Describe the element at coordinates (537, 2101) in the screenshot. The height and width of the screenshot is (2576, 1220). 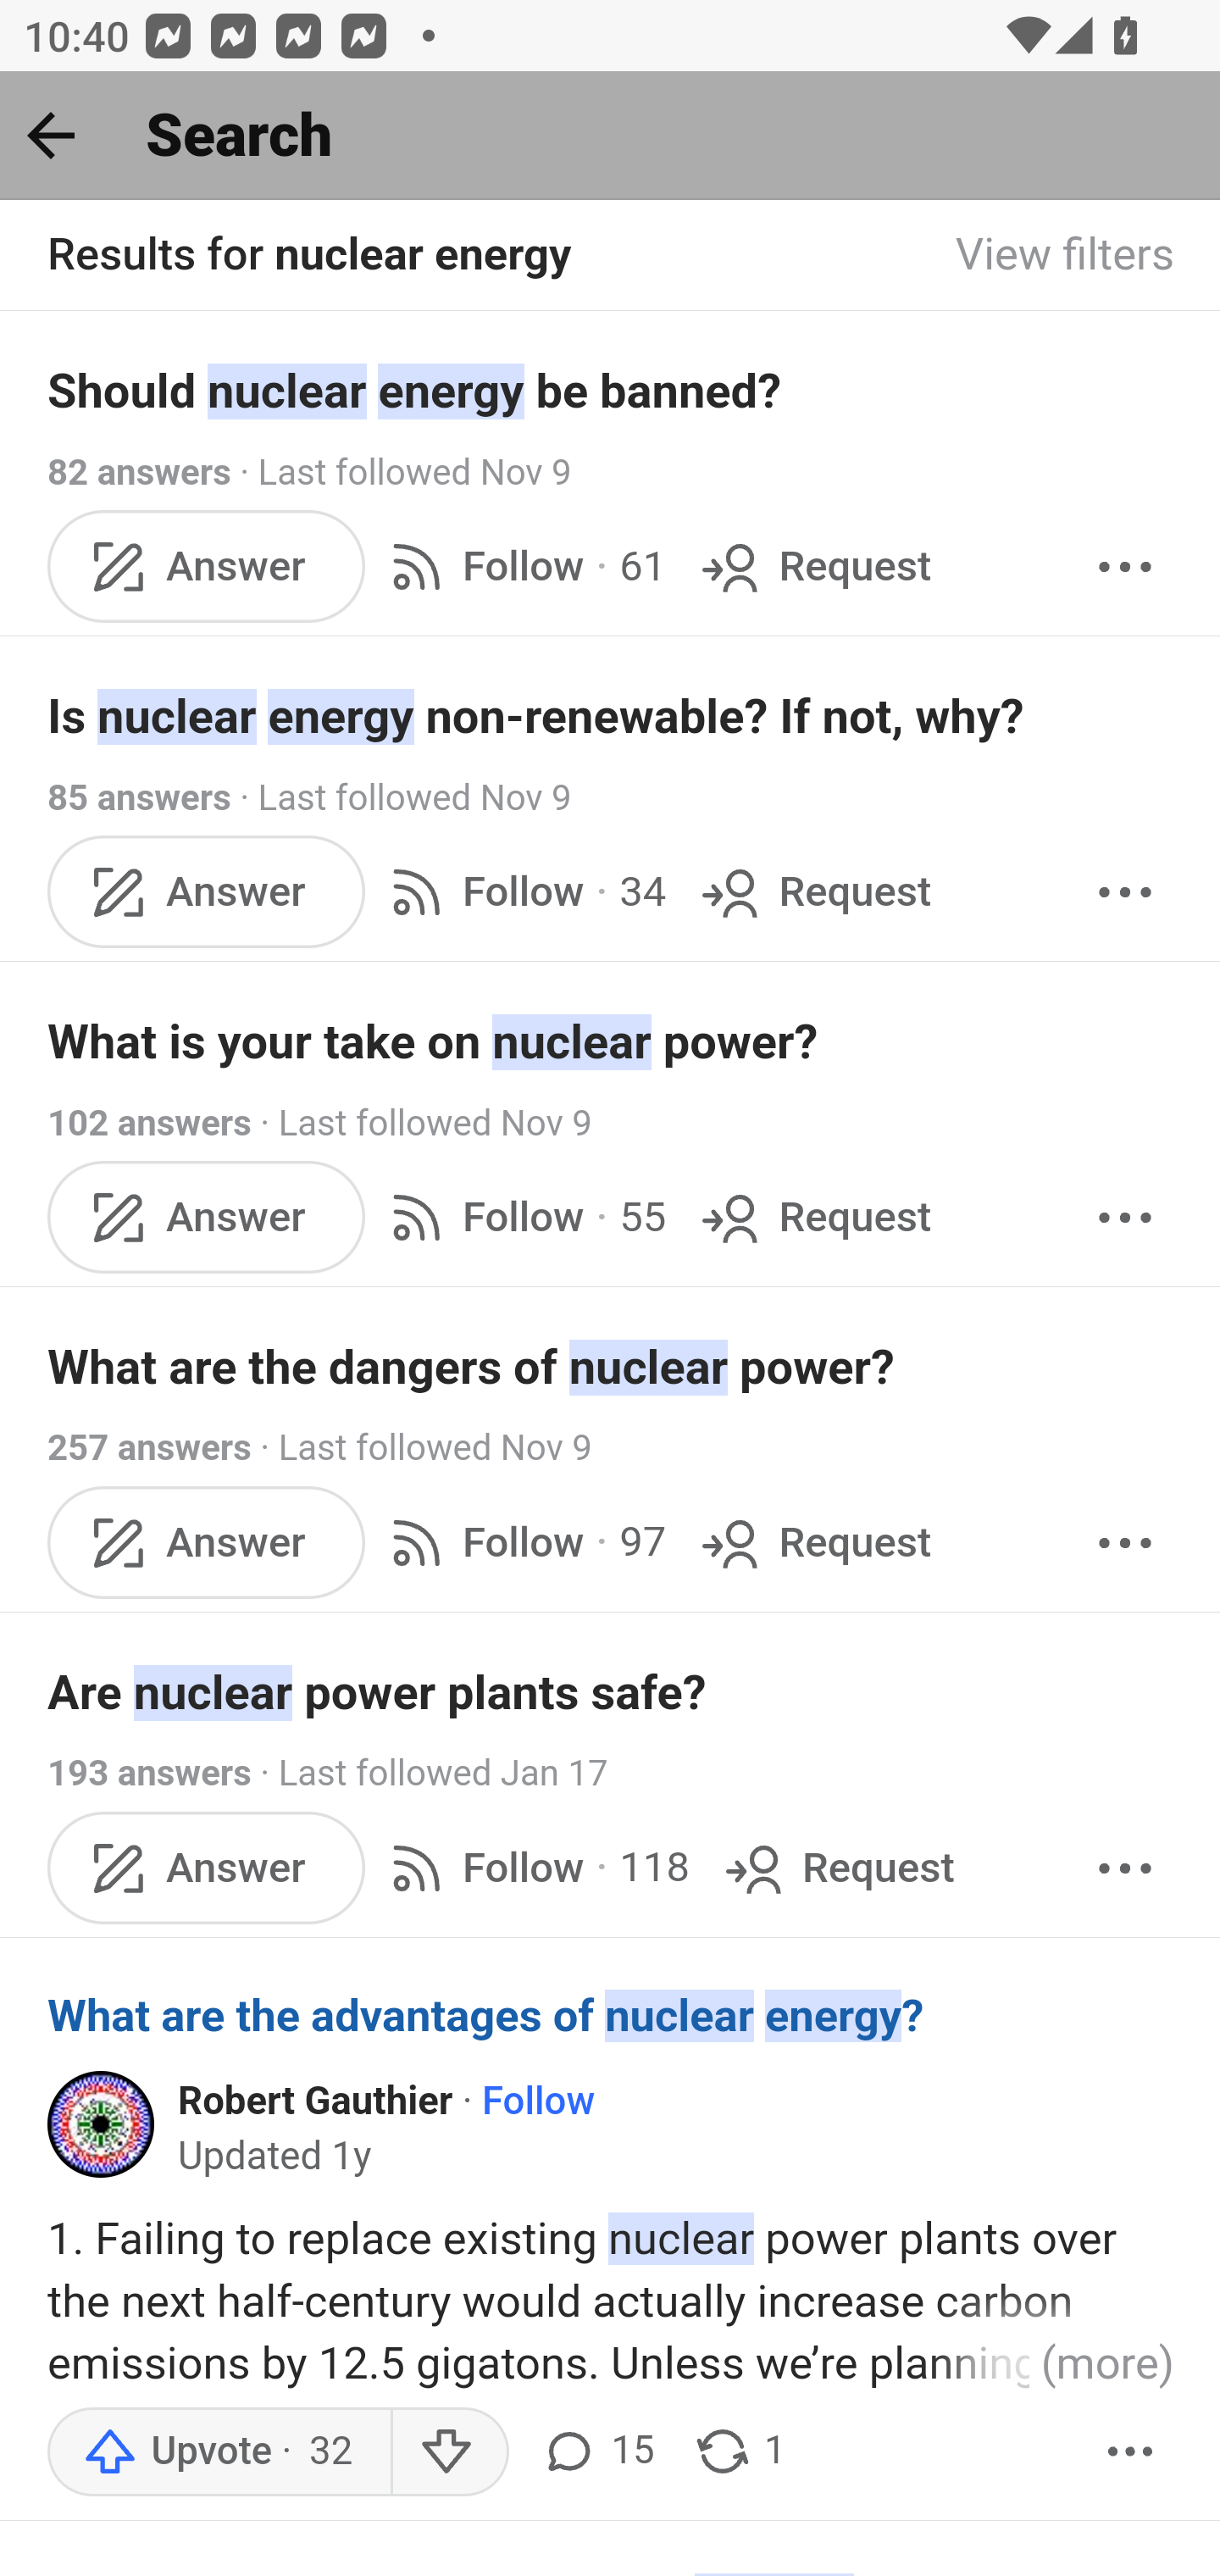
I see `Follow` at that location.